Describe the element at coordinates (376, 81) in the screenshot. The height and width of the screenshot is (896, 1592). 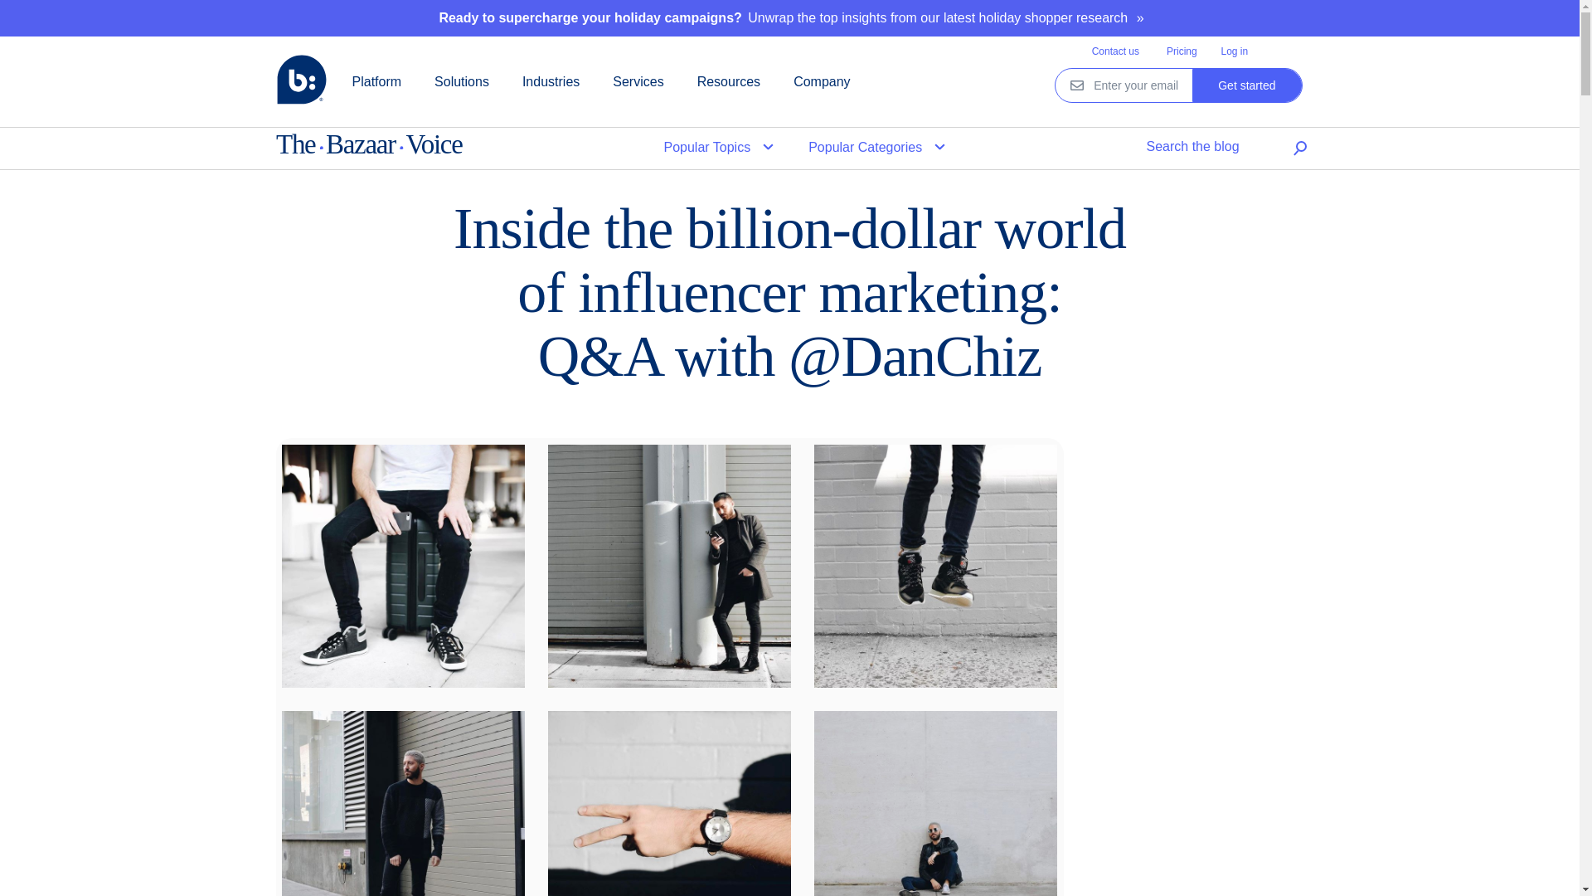
I see `Platform` at that location.